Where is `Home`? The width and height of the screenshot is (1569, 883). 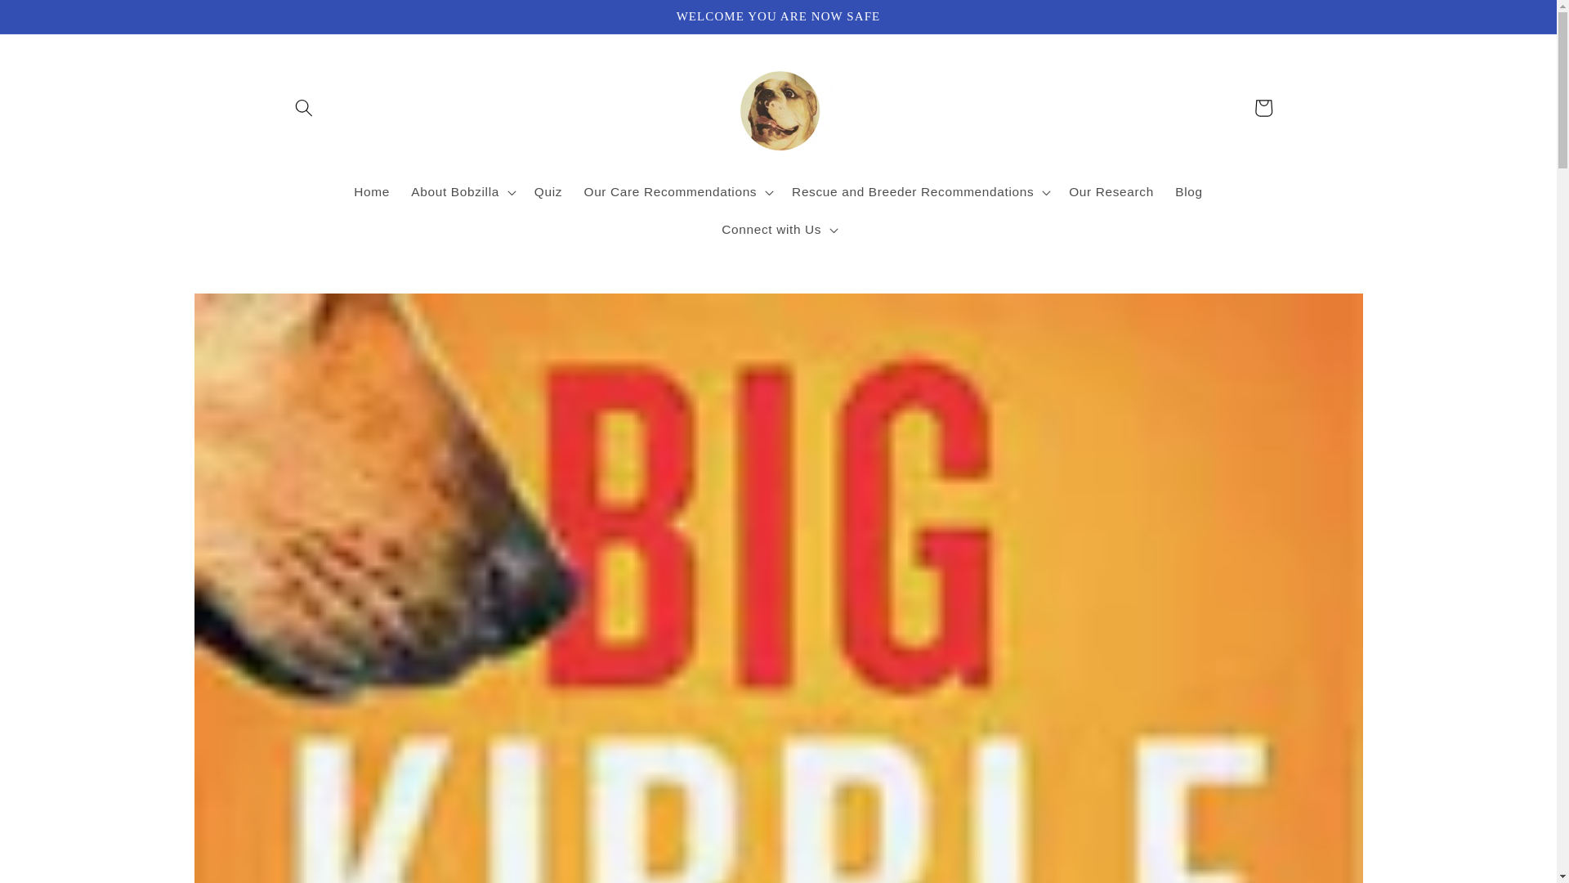
Home is located at coordinates (371, 191).